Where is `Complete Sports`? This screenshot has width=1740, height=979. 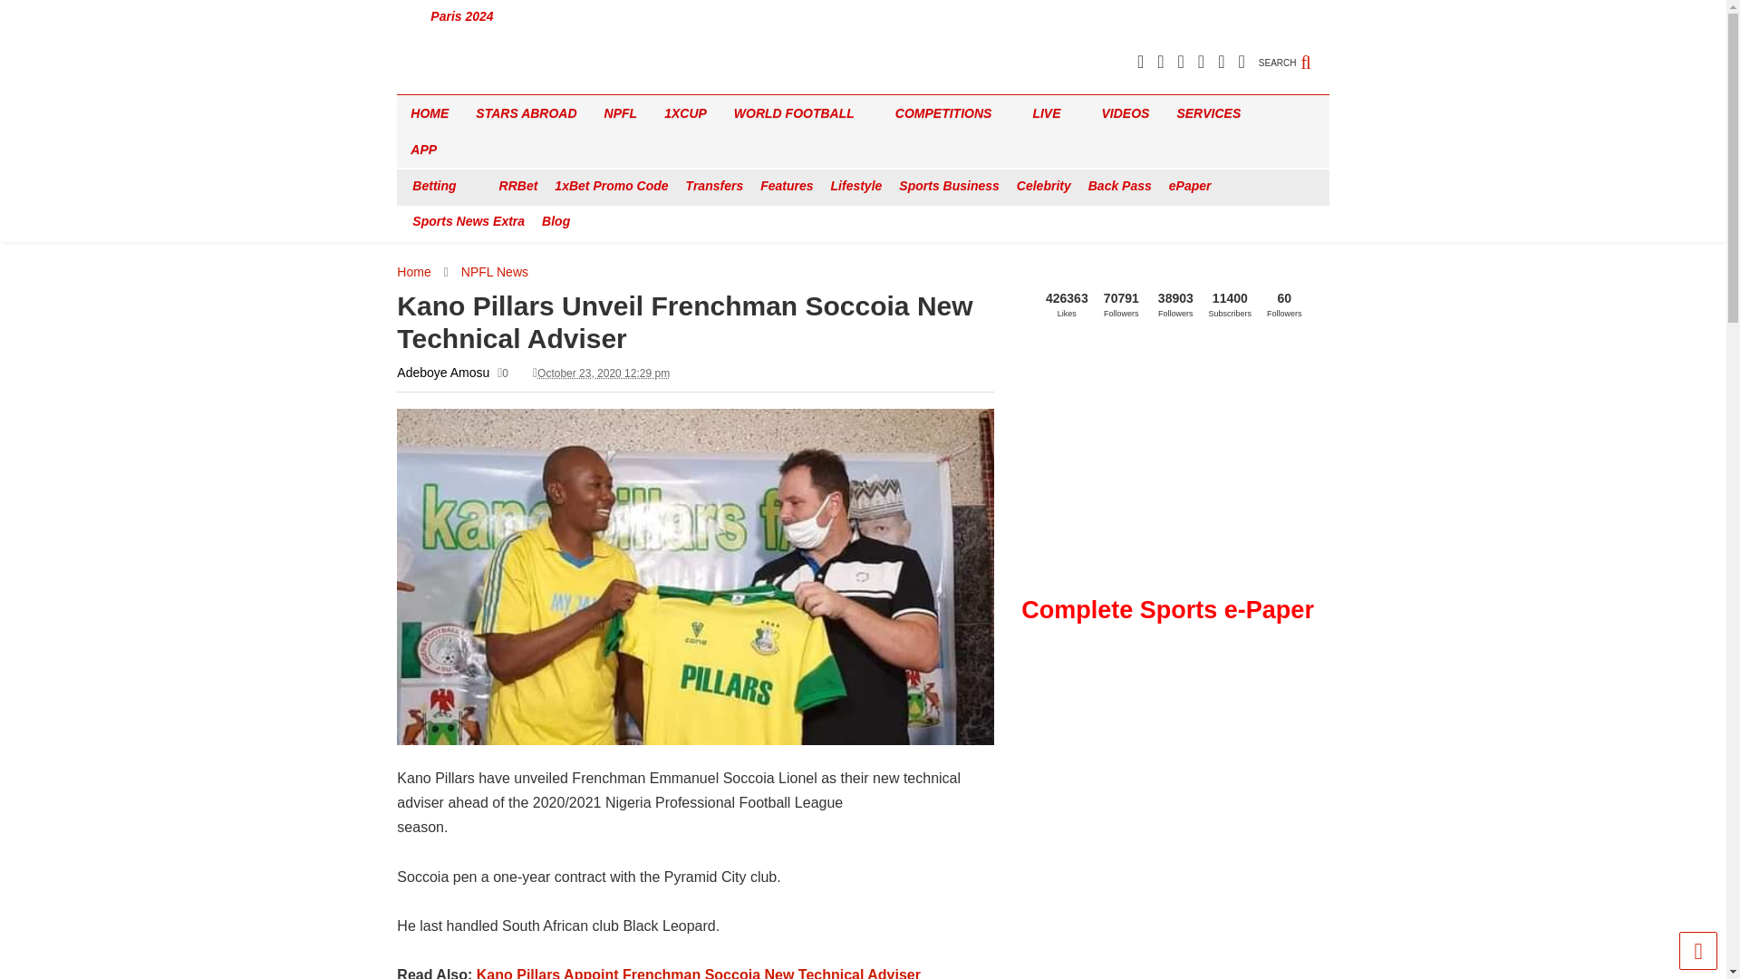
Complete Sports is located at coordinates (459, 80).